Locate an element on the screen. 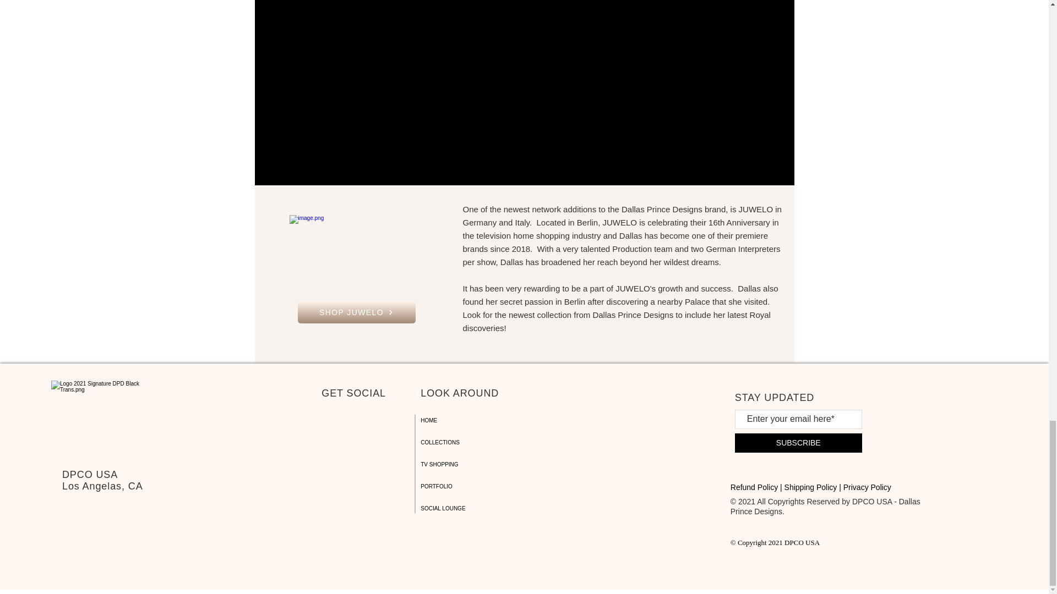 This screenshot has width=1057, height=594. Privacy Policy is located at coordinates (867, 487).